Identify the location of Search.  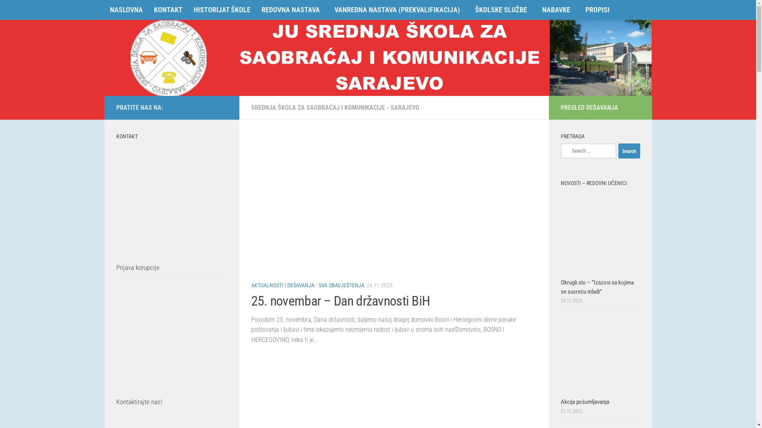
(629, 151).